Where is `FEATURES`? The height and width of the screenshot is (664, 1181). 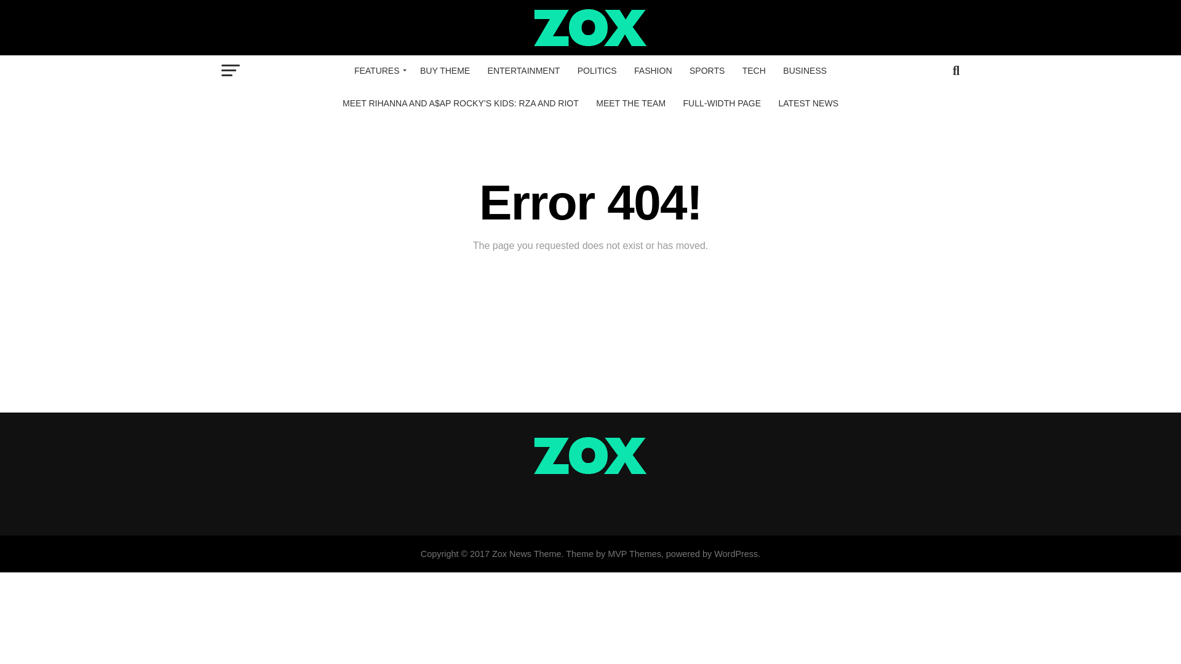 FEATURES is located at coordinates (378, 70).